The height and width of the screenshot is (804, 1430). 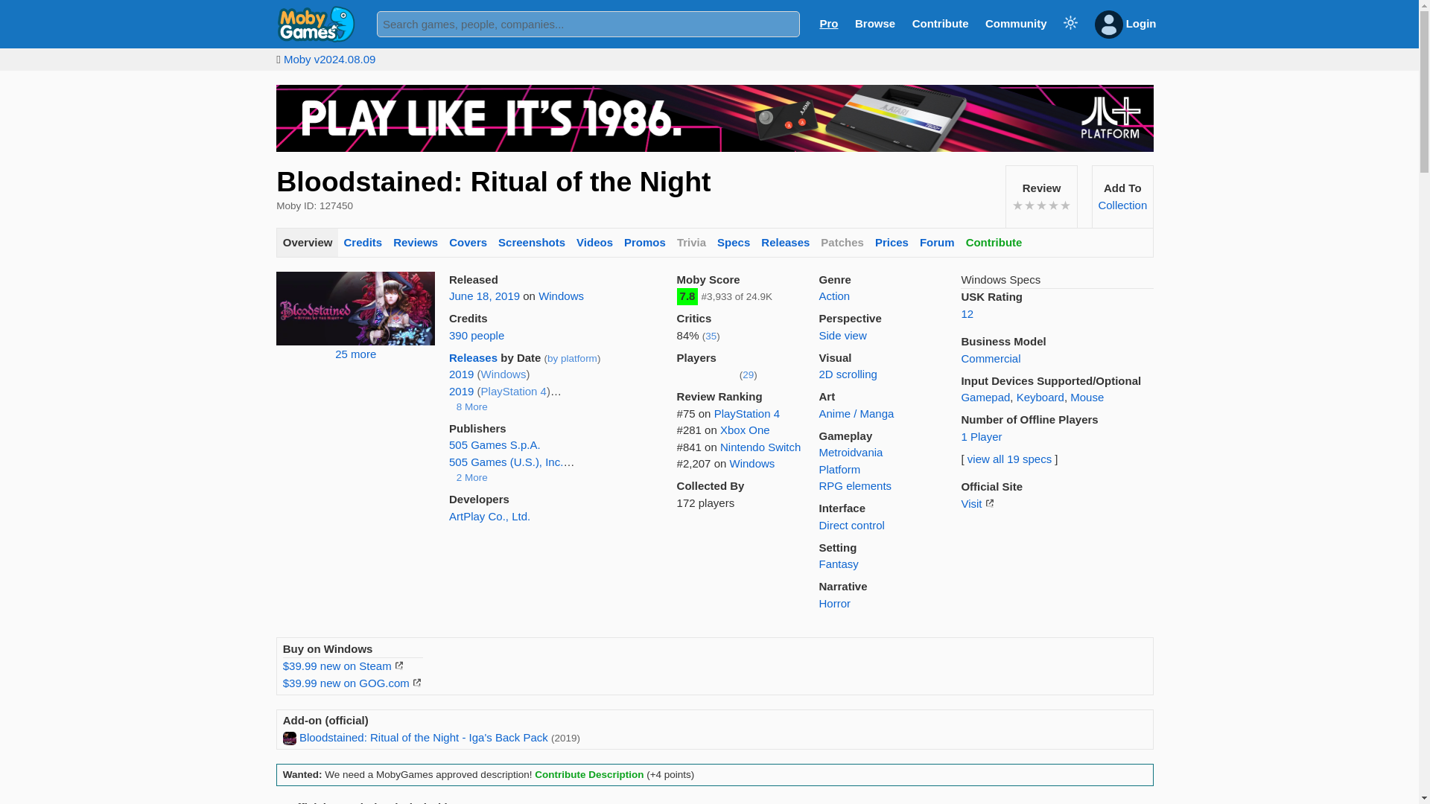 What do you see at coordinates (307, 243) in the screenshot?
I see `Overview` at bounding box center [307, 243].